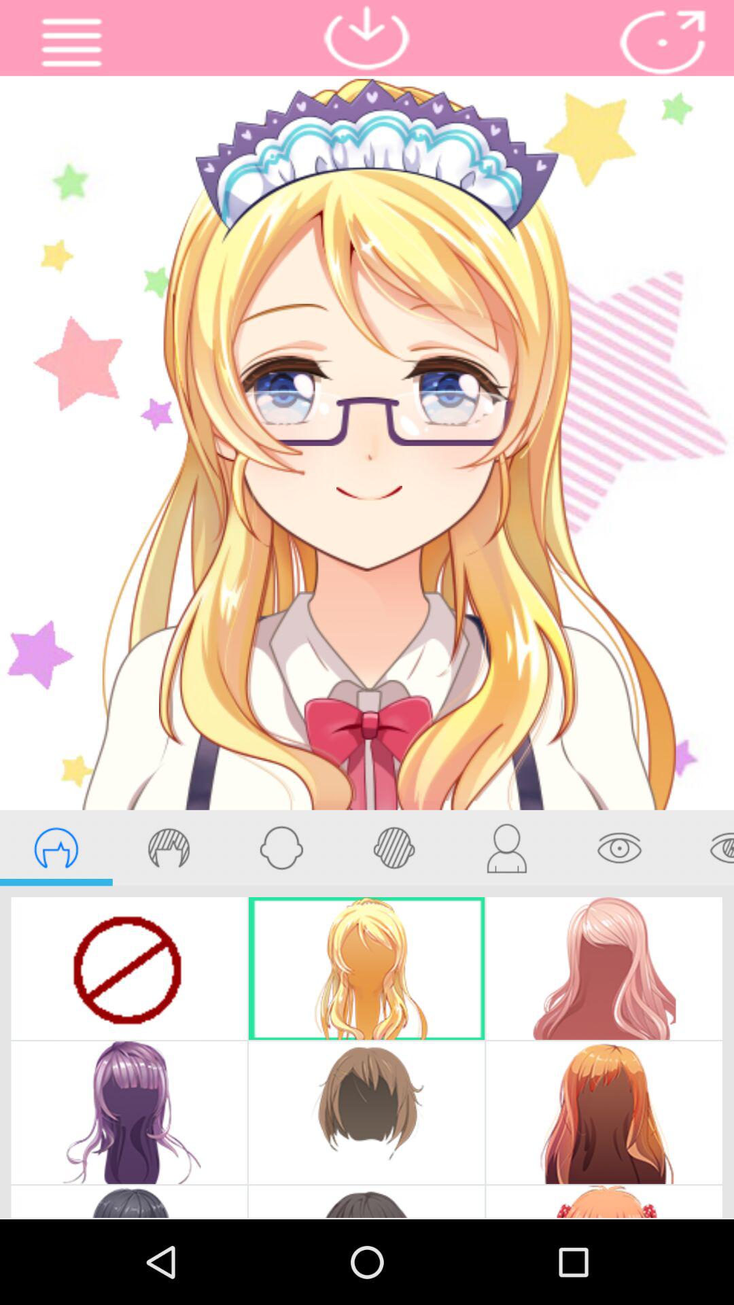 This screenshot has height=1305, width=734. Describe the element at coordinates (705, 848) in the screenshot. I see `change eyes` at that location.